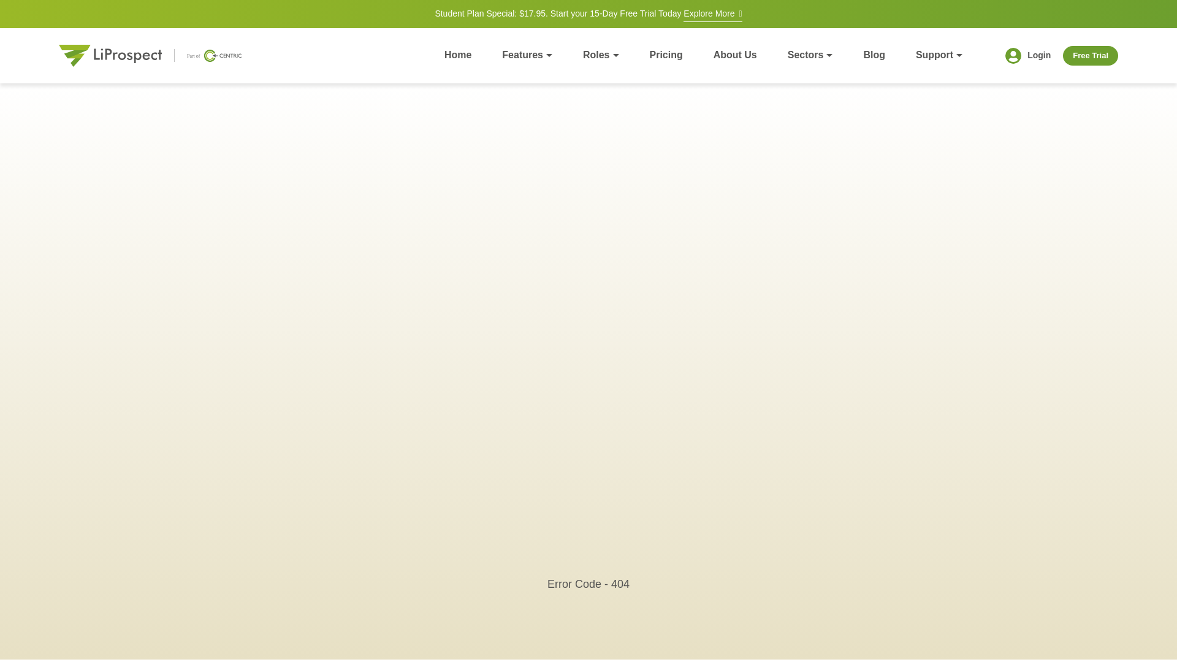  What do you see at coordinates (666, 55) in the screenshot?
I see `Pricing` at bounding box center [666, 55].